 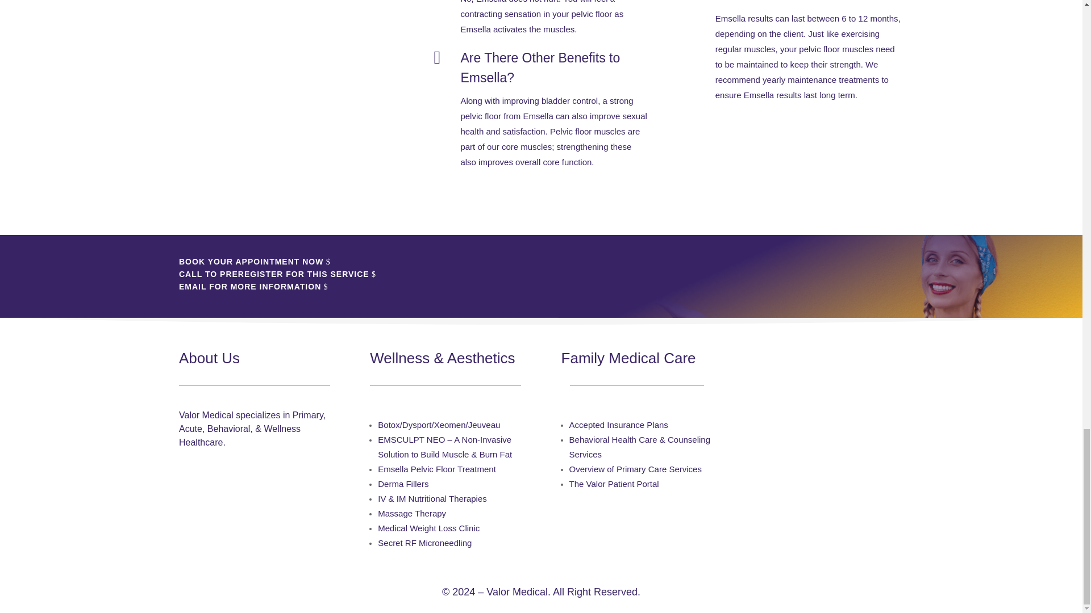 What do you see at coordinates (249, 287) in the screenshot?
I see `EMAIL FOR MORE INFORMATION` at bounding box center [249, 287].